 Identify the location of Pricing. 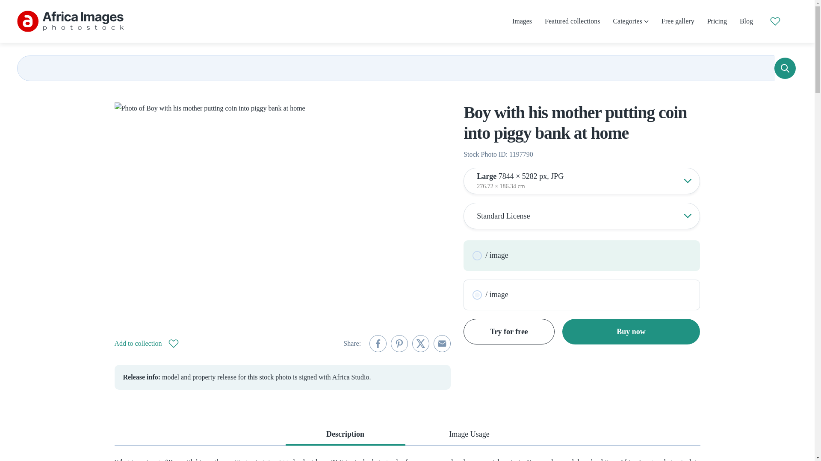
(717, 21).